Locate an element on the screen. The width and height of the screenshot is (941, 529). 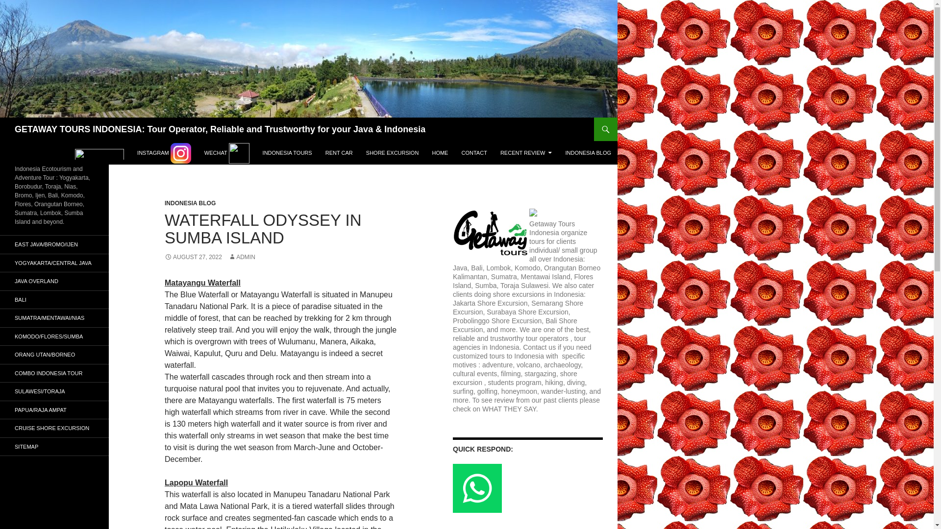
INSTAGRAM is located at coordinates (164, 153).